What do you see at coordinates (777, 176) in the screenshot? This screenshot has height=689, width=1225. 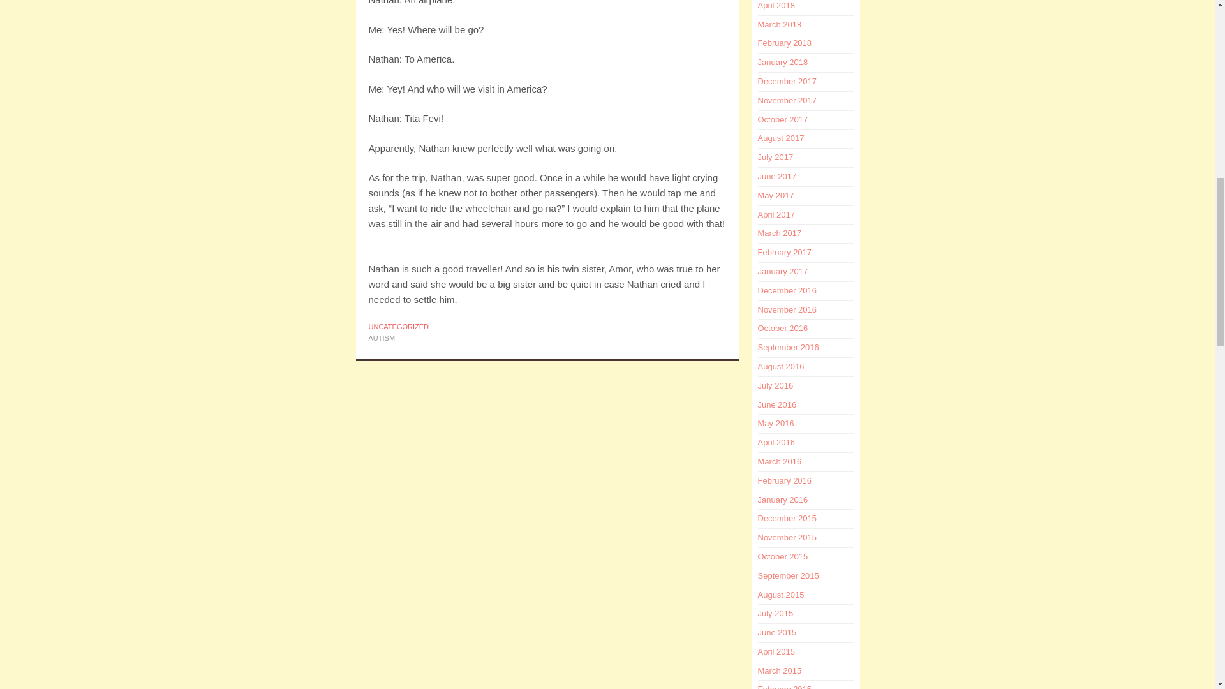 I see `June 2017` at bounding box center [777, 176].